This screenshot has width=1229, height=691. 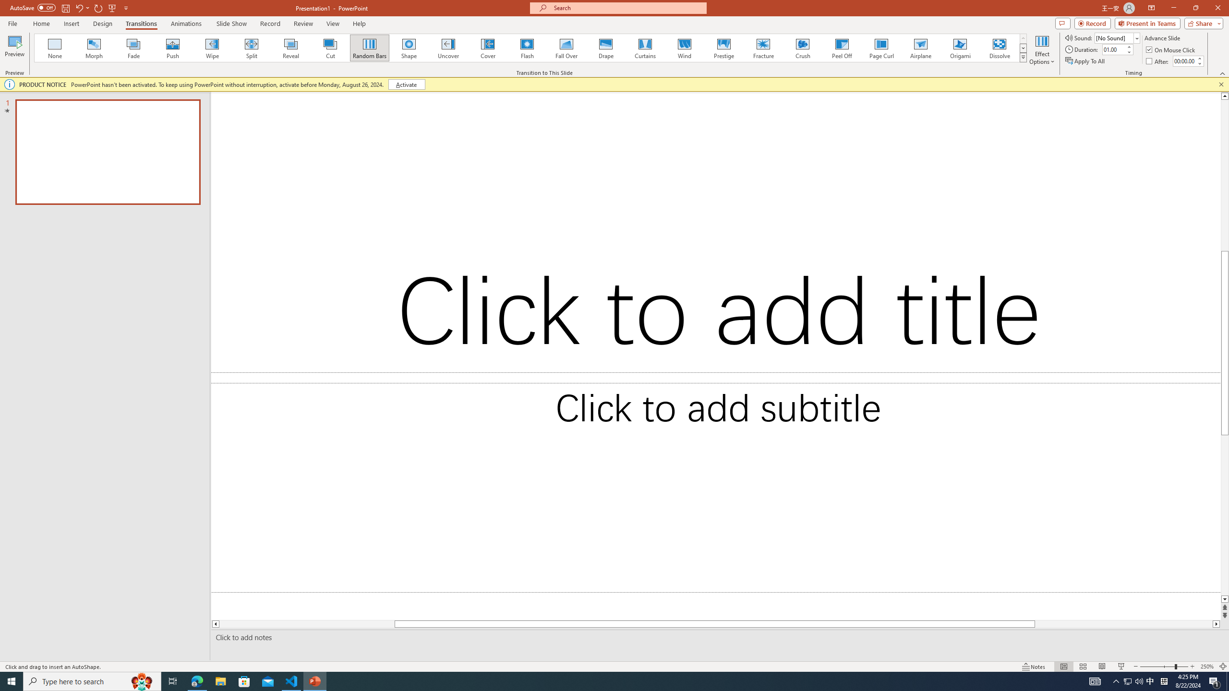 I want to click on Fracture, so click(x=763, y=48).